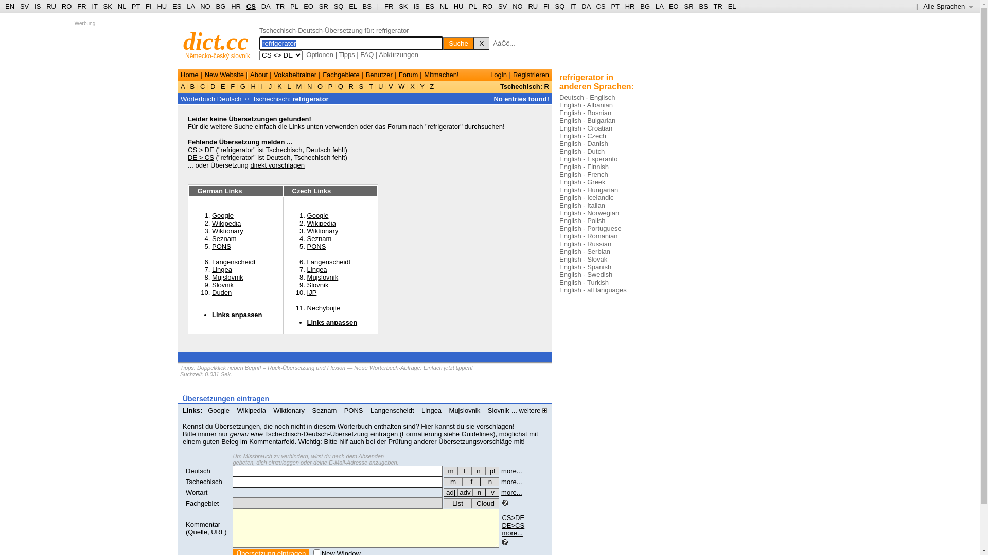 The image size is (988, 555). Describe the element at coordinates (615, 6) in the screenshot. I see `PT` at that location.